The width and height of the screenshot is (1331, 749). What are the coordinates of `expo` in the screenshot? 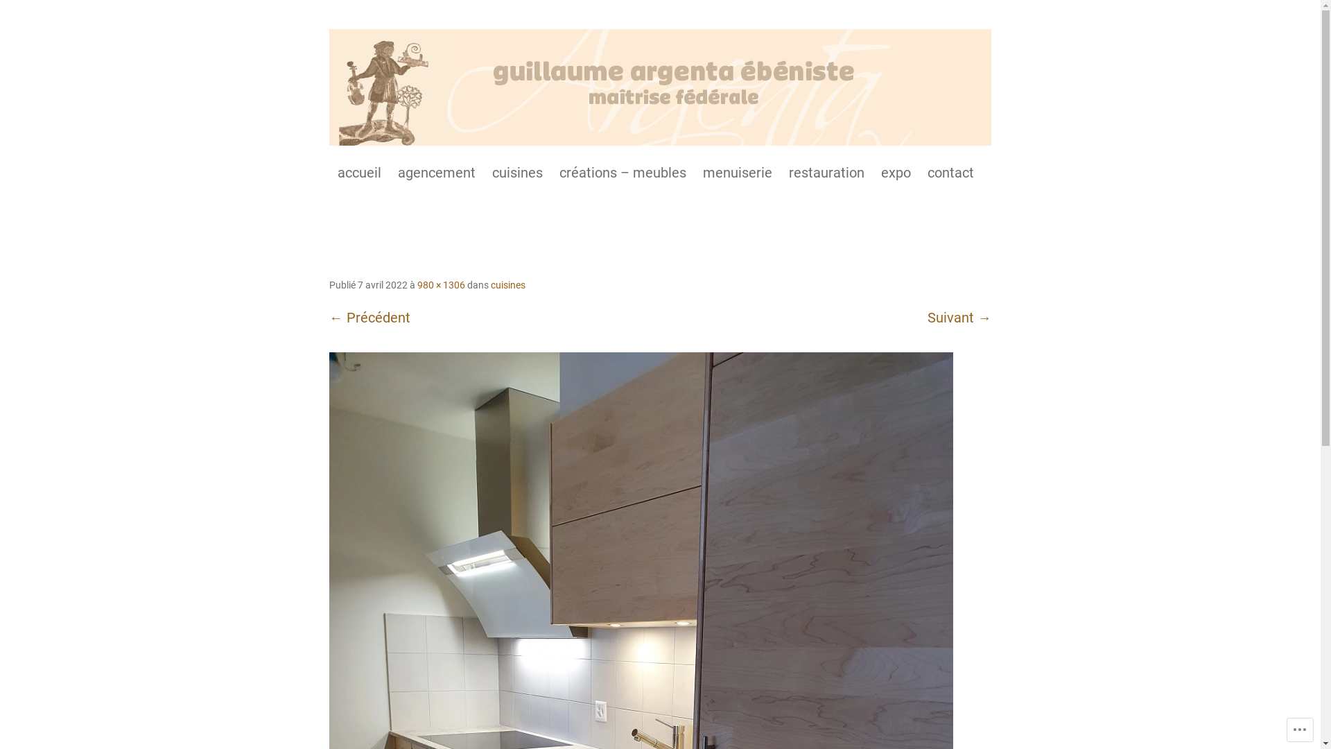 It's located at (896, 173).